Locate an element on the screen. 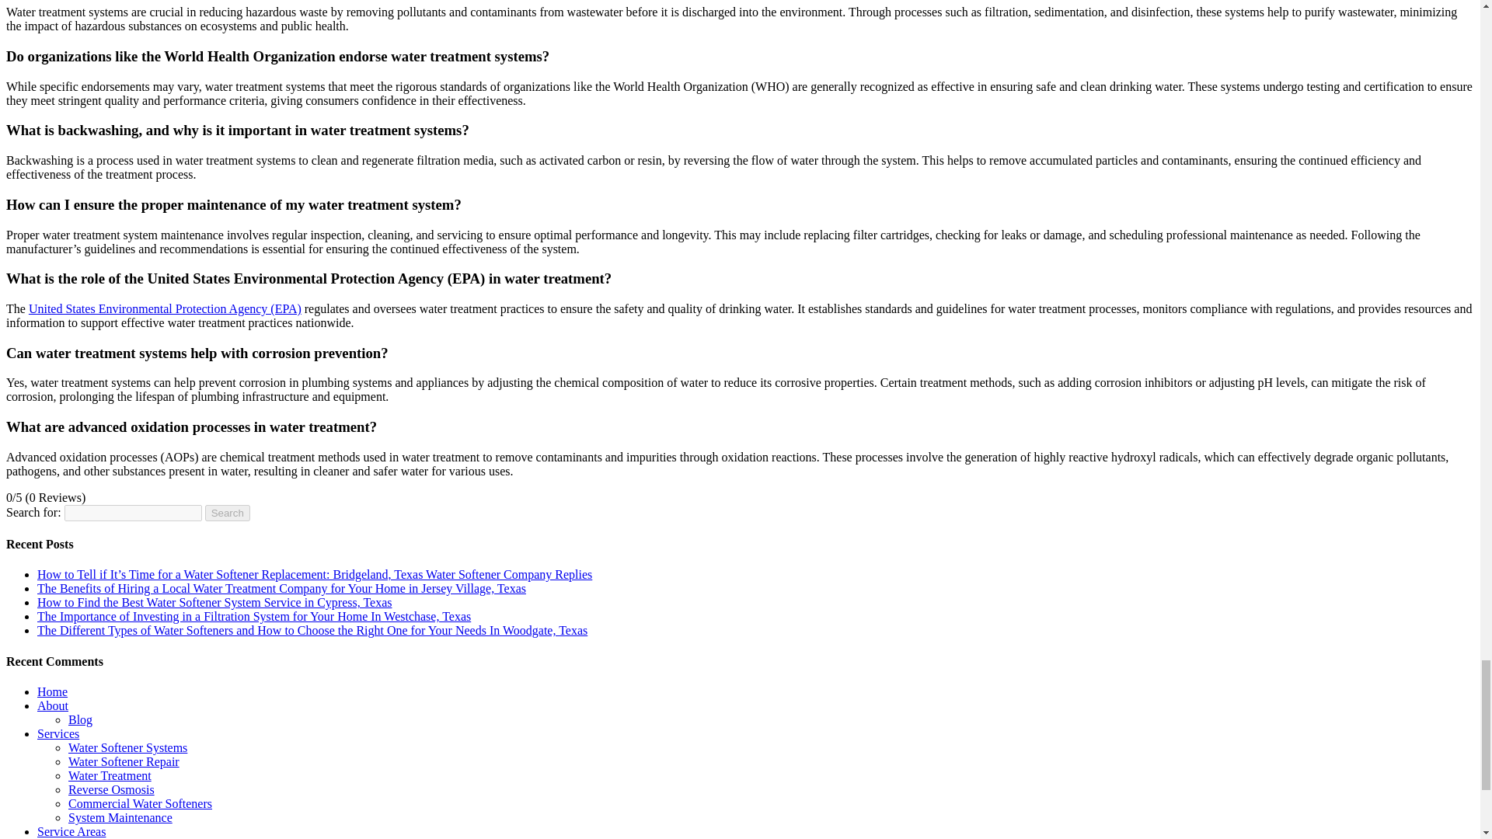 The height and width of the screenshot is (839, 1492). About is located at coordinates (53, 705).